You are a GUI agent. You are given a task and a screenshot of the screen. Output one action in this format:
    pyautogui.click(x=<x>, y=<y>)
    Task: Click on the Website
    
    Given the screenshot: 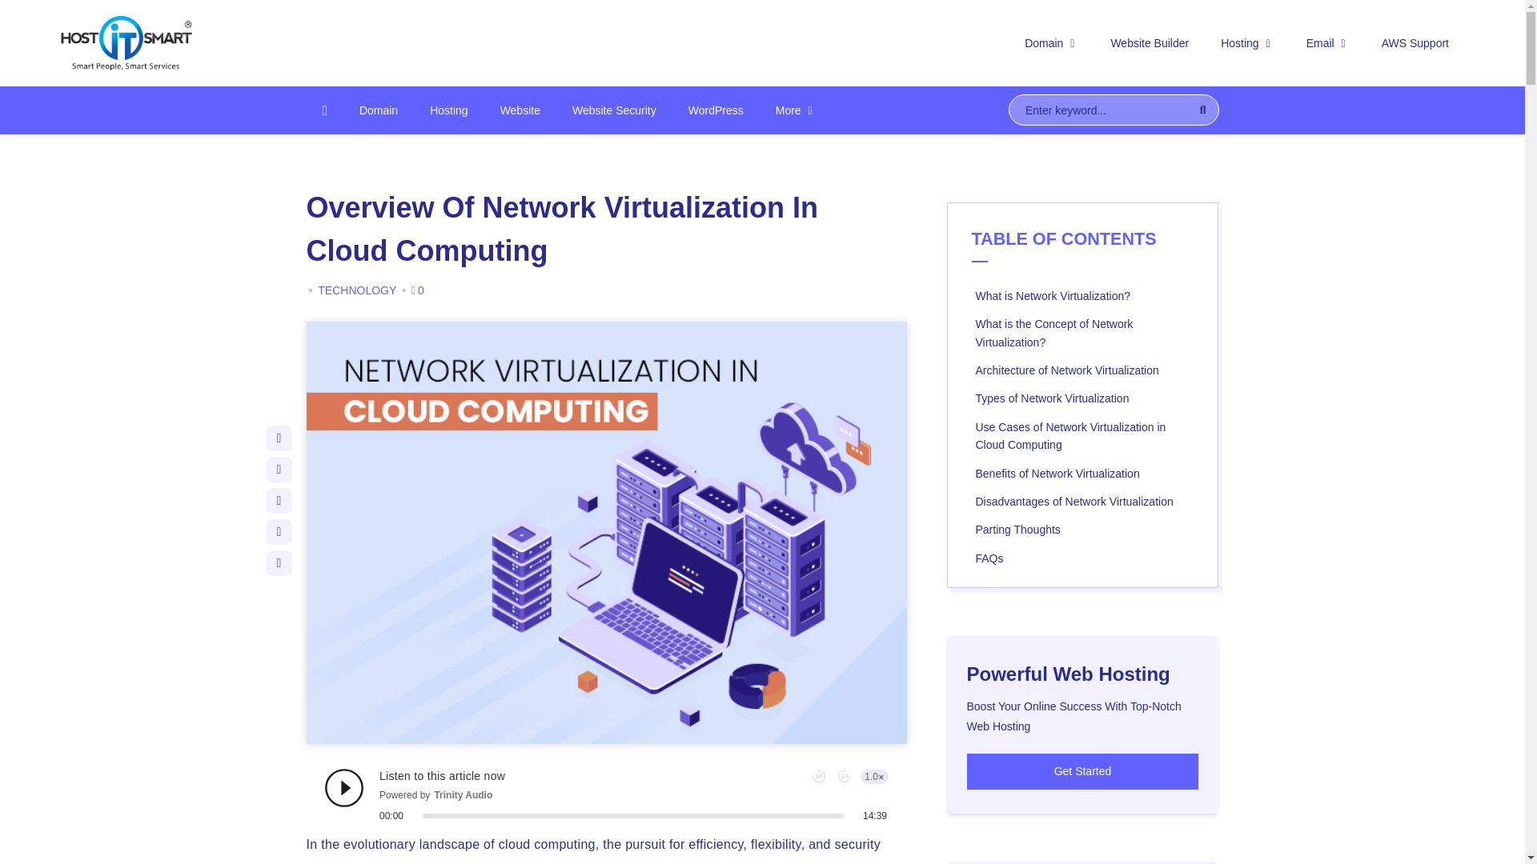 What is the action you would take?
    pyautogui.click(x=520, y=110)
    